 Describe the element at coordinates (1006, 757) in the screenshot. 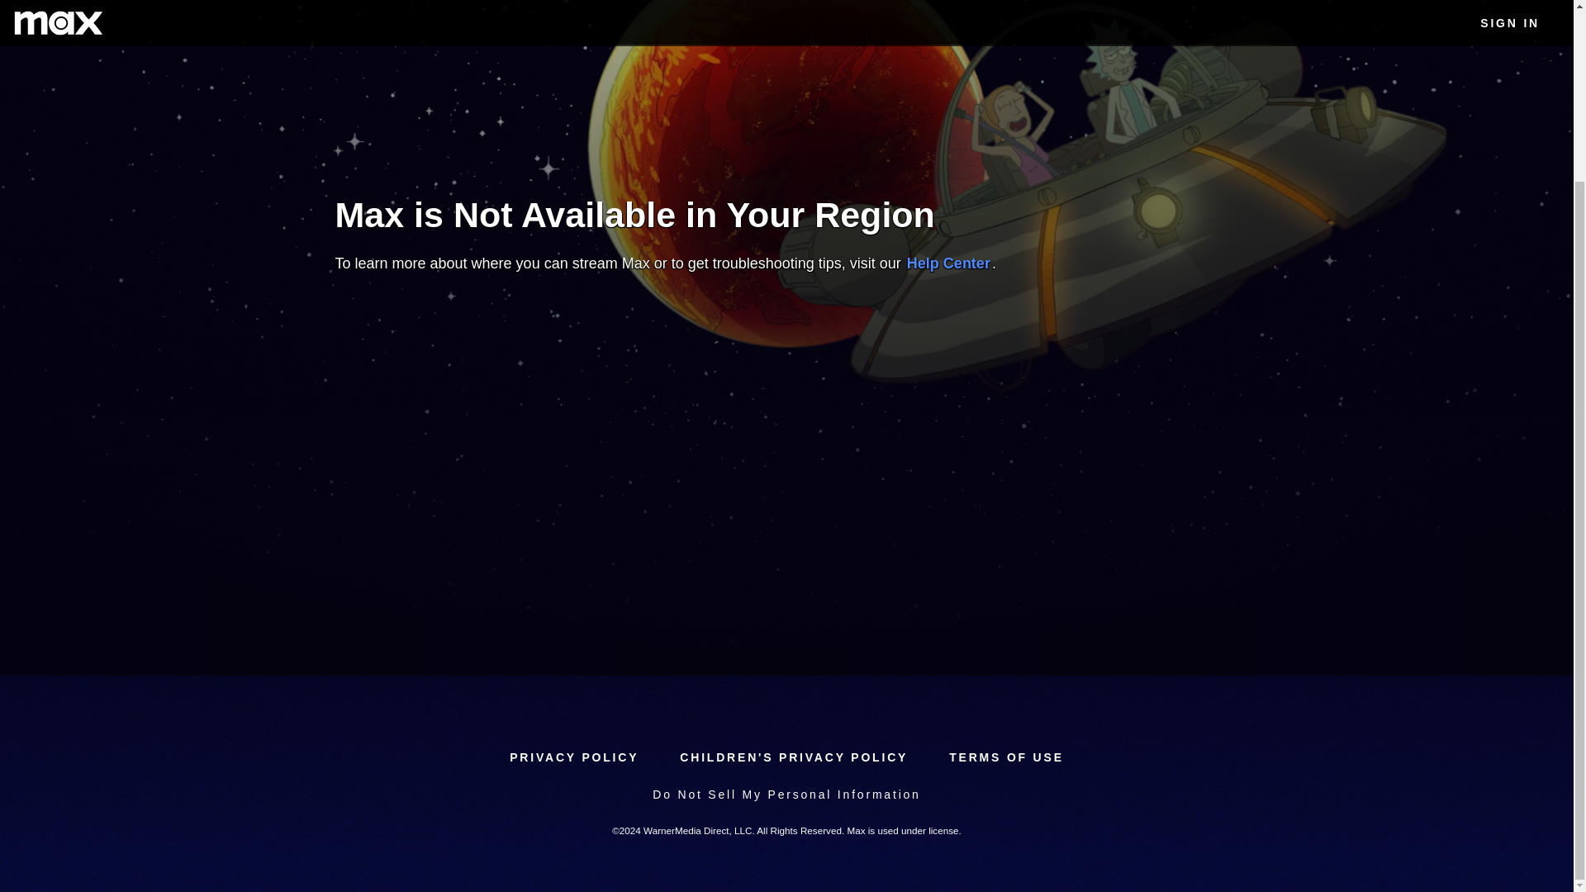

I see `TERMS OF USE` at that location.